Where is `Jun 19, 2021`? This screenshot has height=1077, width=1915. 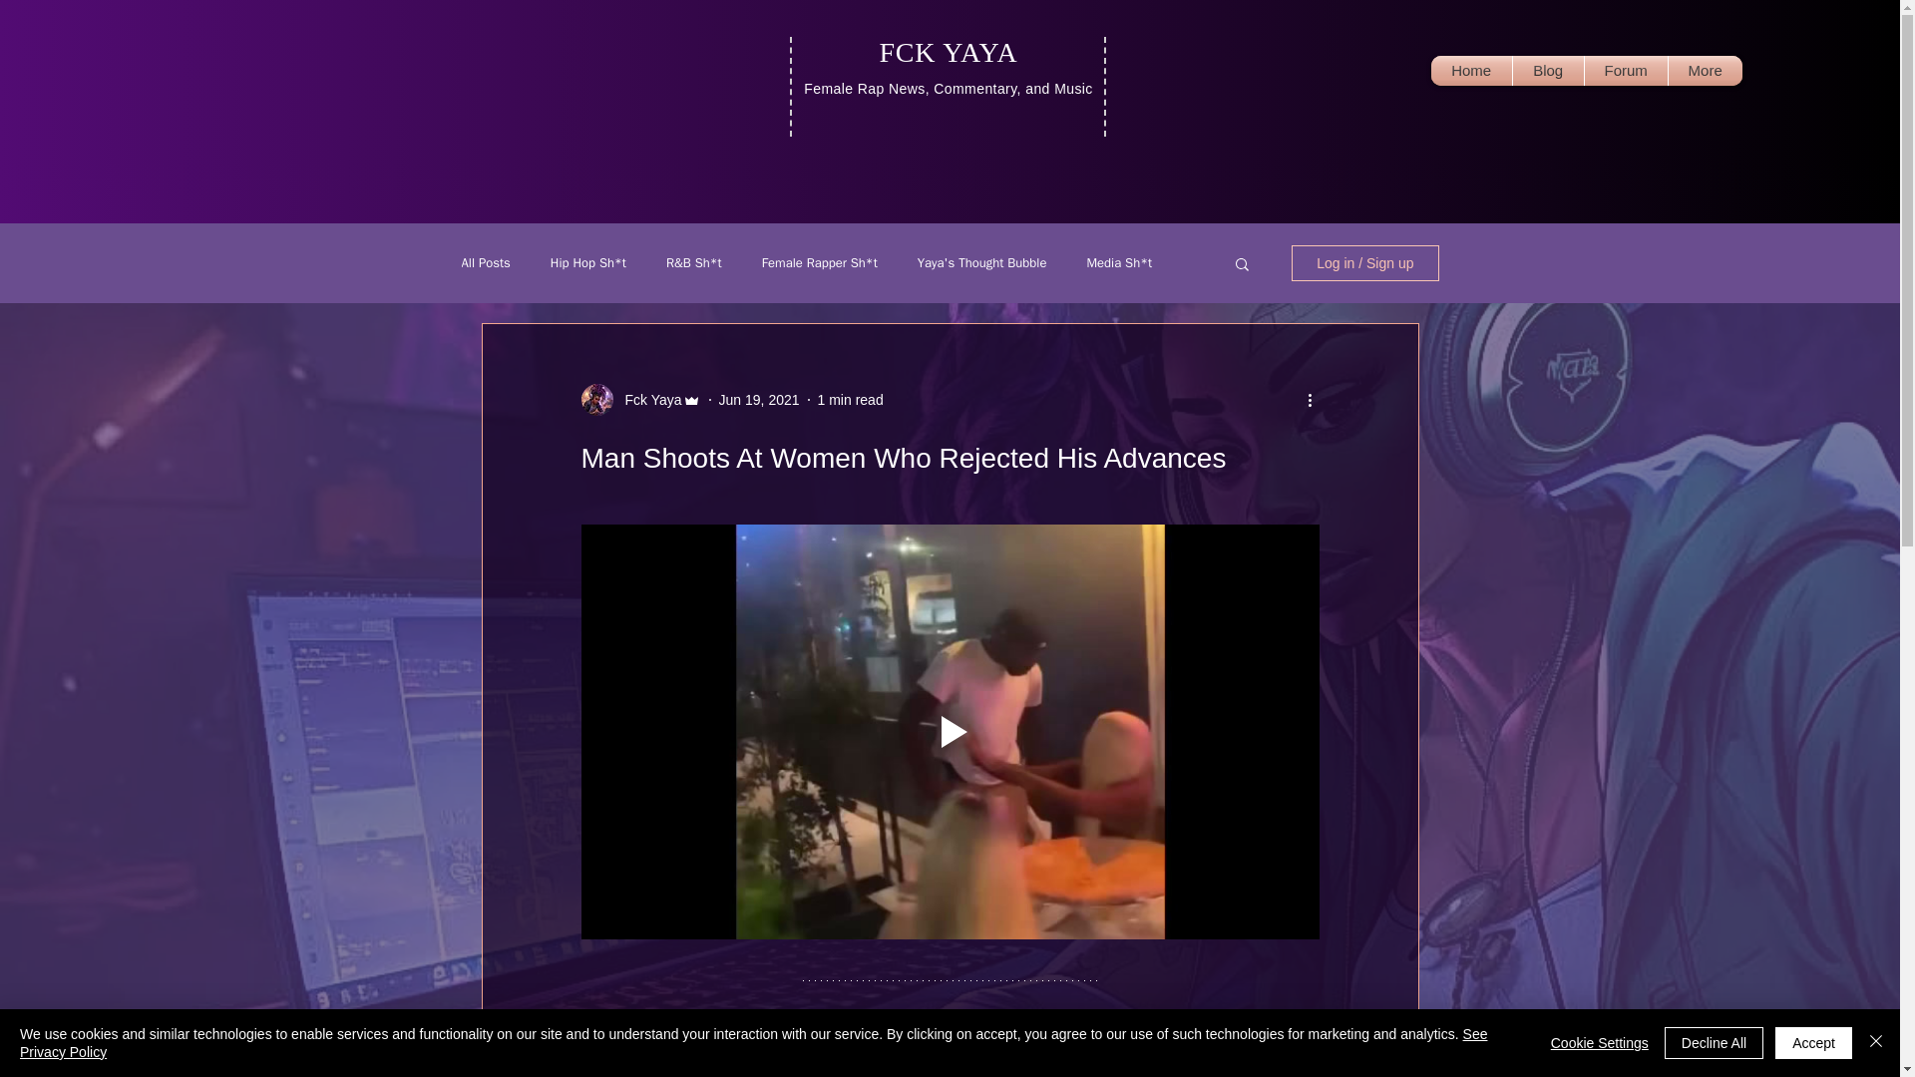 Jun 19, 2021 is located at coordinates (949, 68).